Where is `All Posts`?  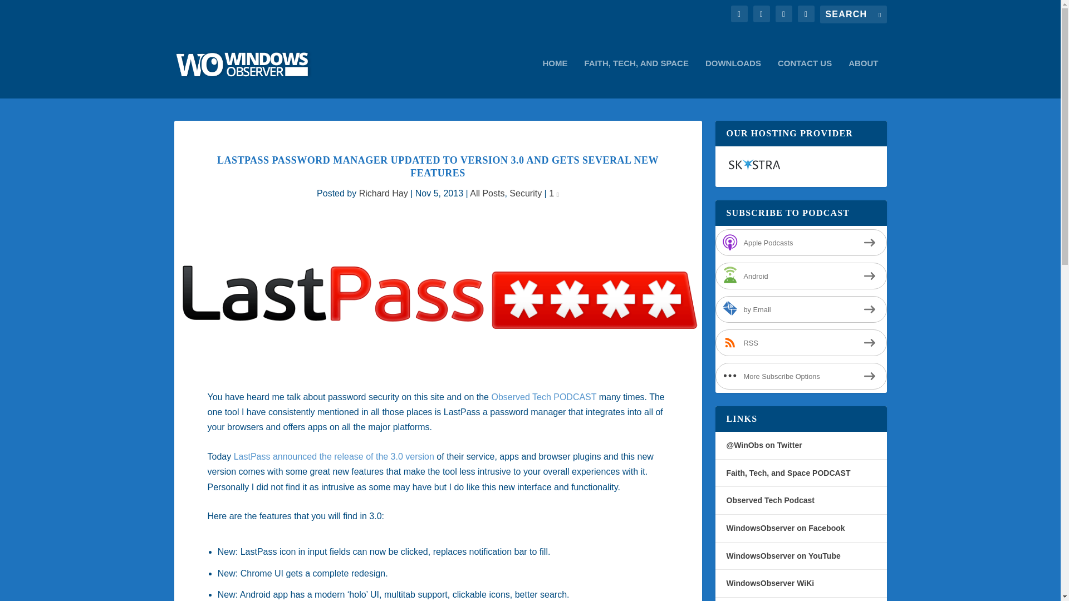 All Posts is located at coordinates (487, 194).